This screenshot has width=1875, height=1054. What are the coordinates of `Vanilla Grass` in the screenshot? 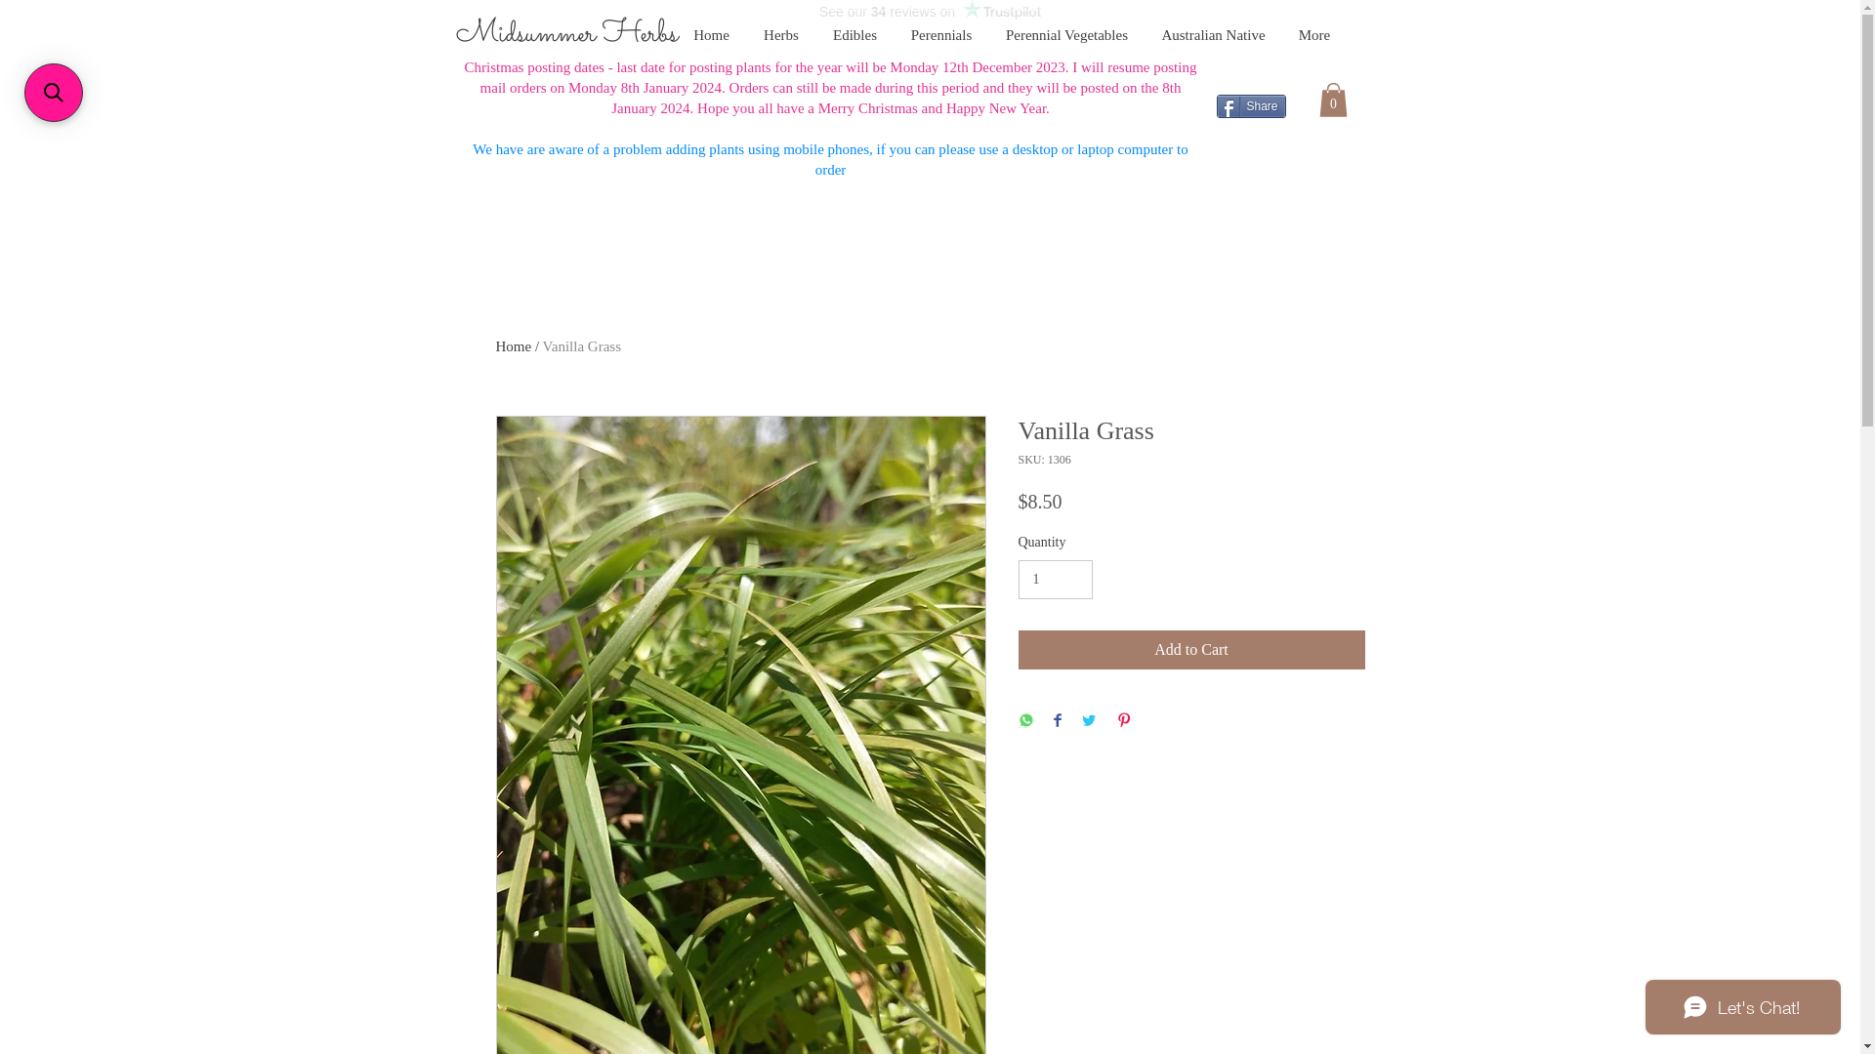 It's located at (582, 346).